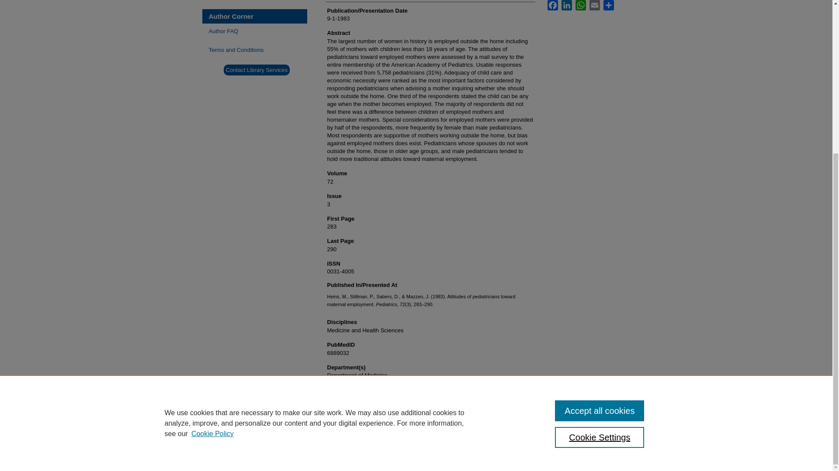 The width and height of the screenshot is (839, 471). I want to click on Facebook, so click(552, 5).